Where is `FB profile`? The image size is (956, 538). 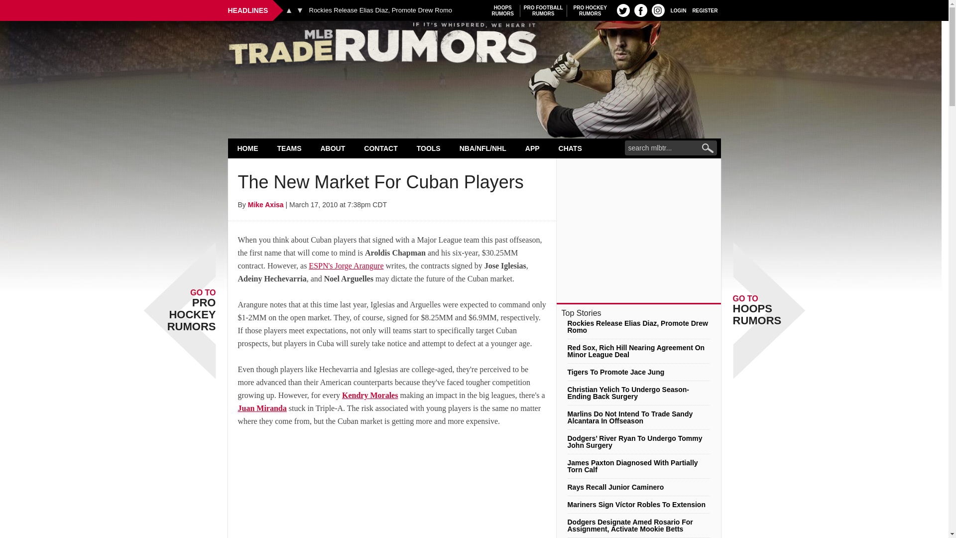 FB profile is located at coordinates (640, 10).